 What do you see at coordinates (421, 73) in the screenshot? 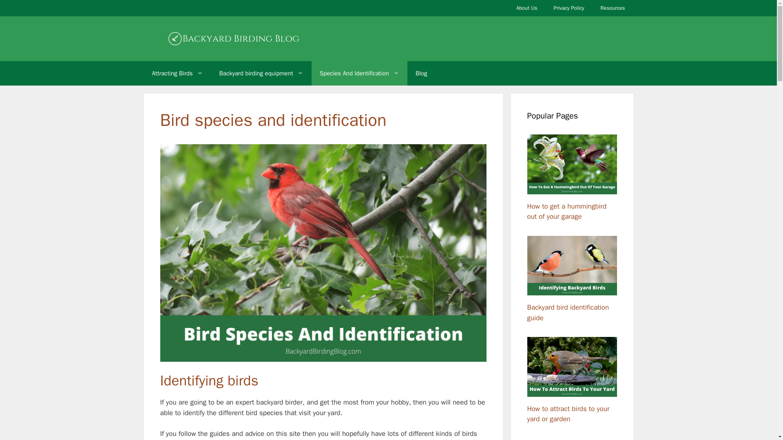
I see `Blog` at bounding box center [421, 73].